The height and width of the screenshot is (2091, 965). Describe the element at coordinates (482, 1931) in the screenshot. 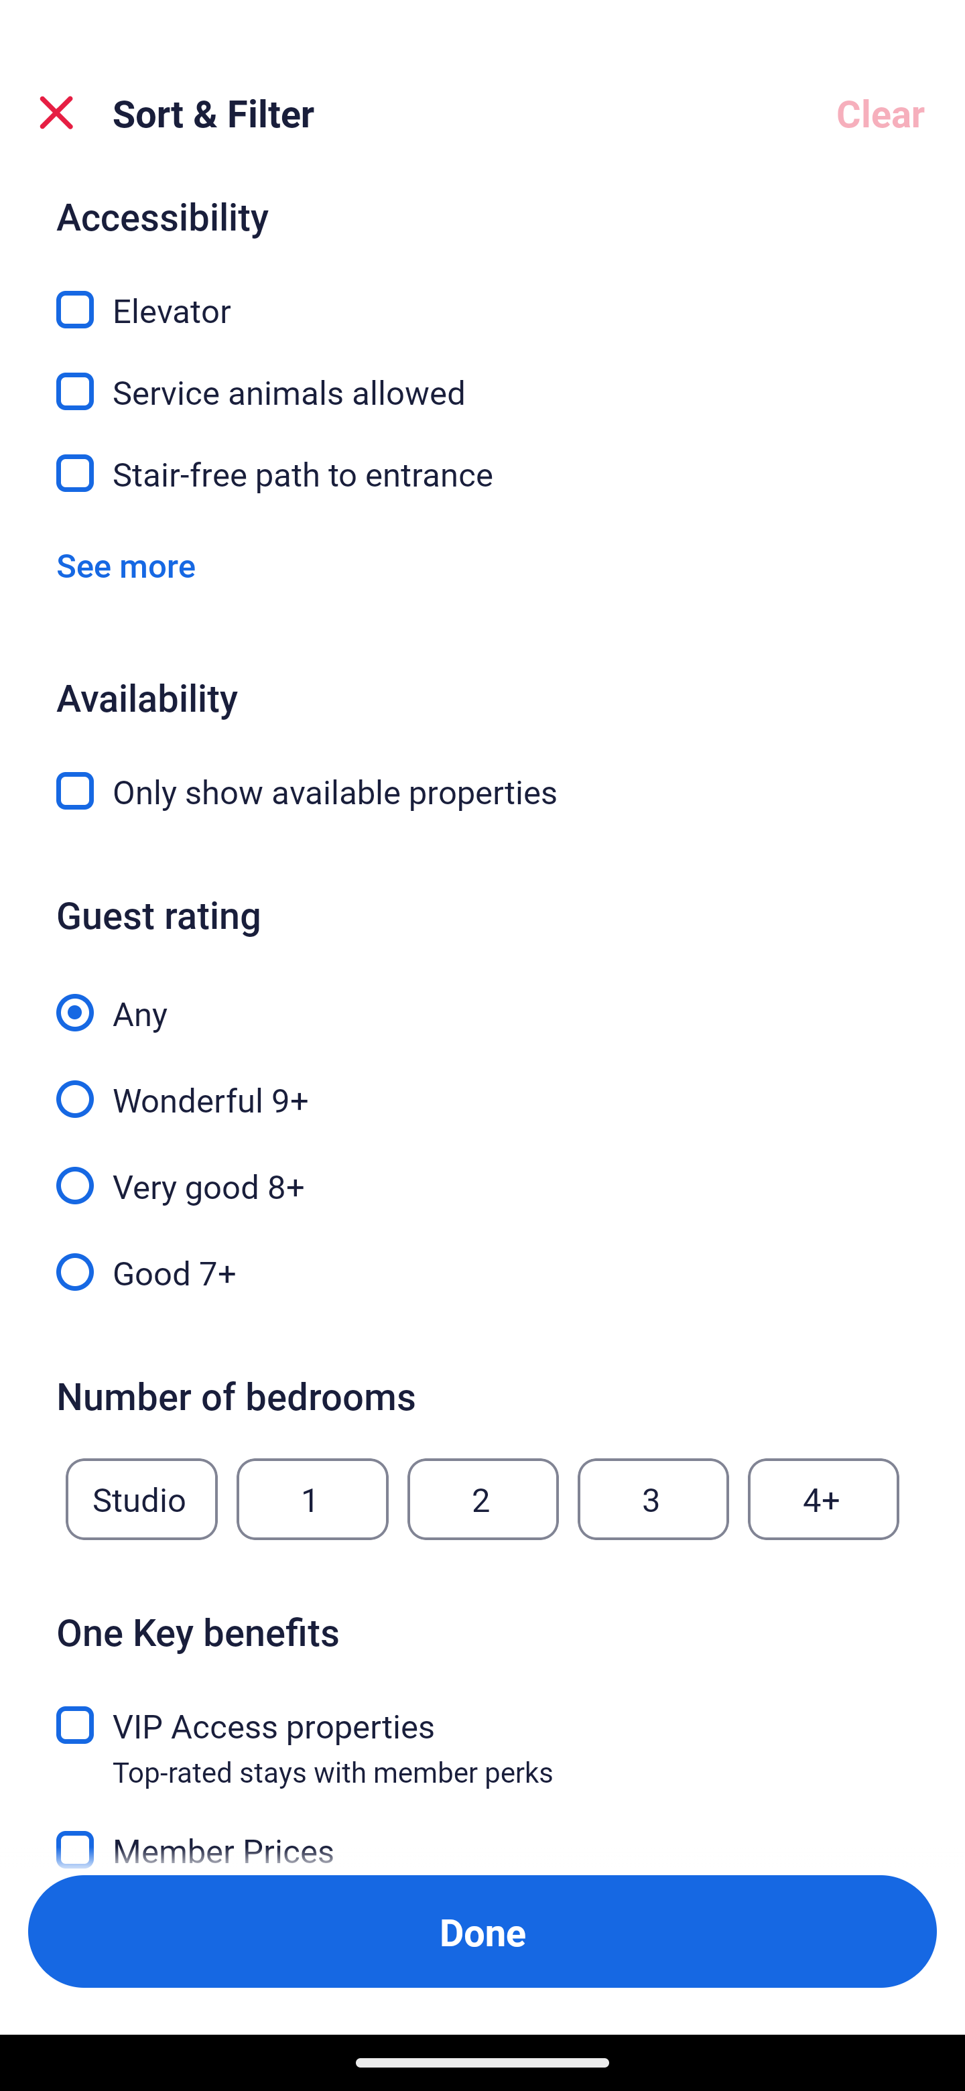

I see `Apply and close Sort and Filter Done` at that location.